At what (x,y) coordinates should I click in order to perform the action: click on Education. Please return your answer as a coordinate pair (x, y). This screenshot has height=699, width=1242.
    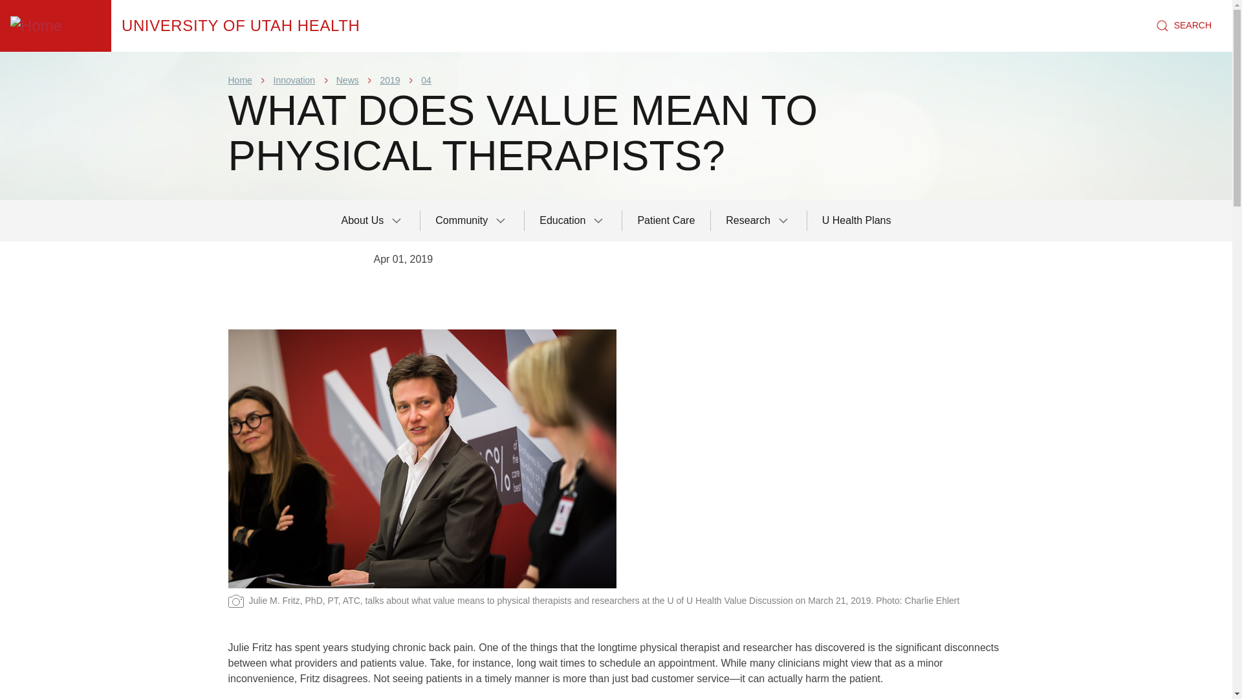
    Looking at the image, I should click on (573, 220).